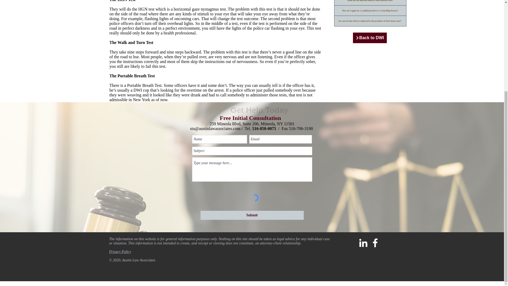  I want to click on 259 Mineola Blvd, Suite 206, Mineola, NY 11501, so click(252, 124).